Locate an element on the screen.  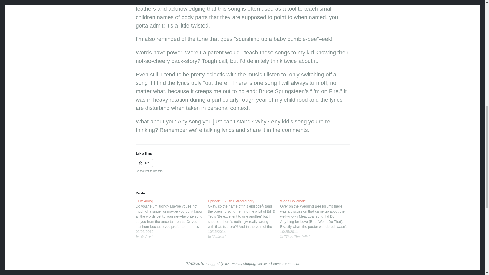
Episode 16: Be Extraordinary is located at coordinates (241, 201).